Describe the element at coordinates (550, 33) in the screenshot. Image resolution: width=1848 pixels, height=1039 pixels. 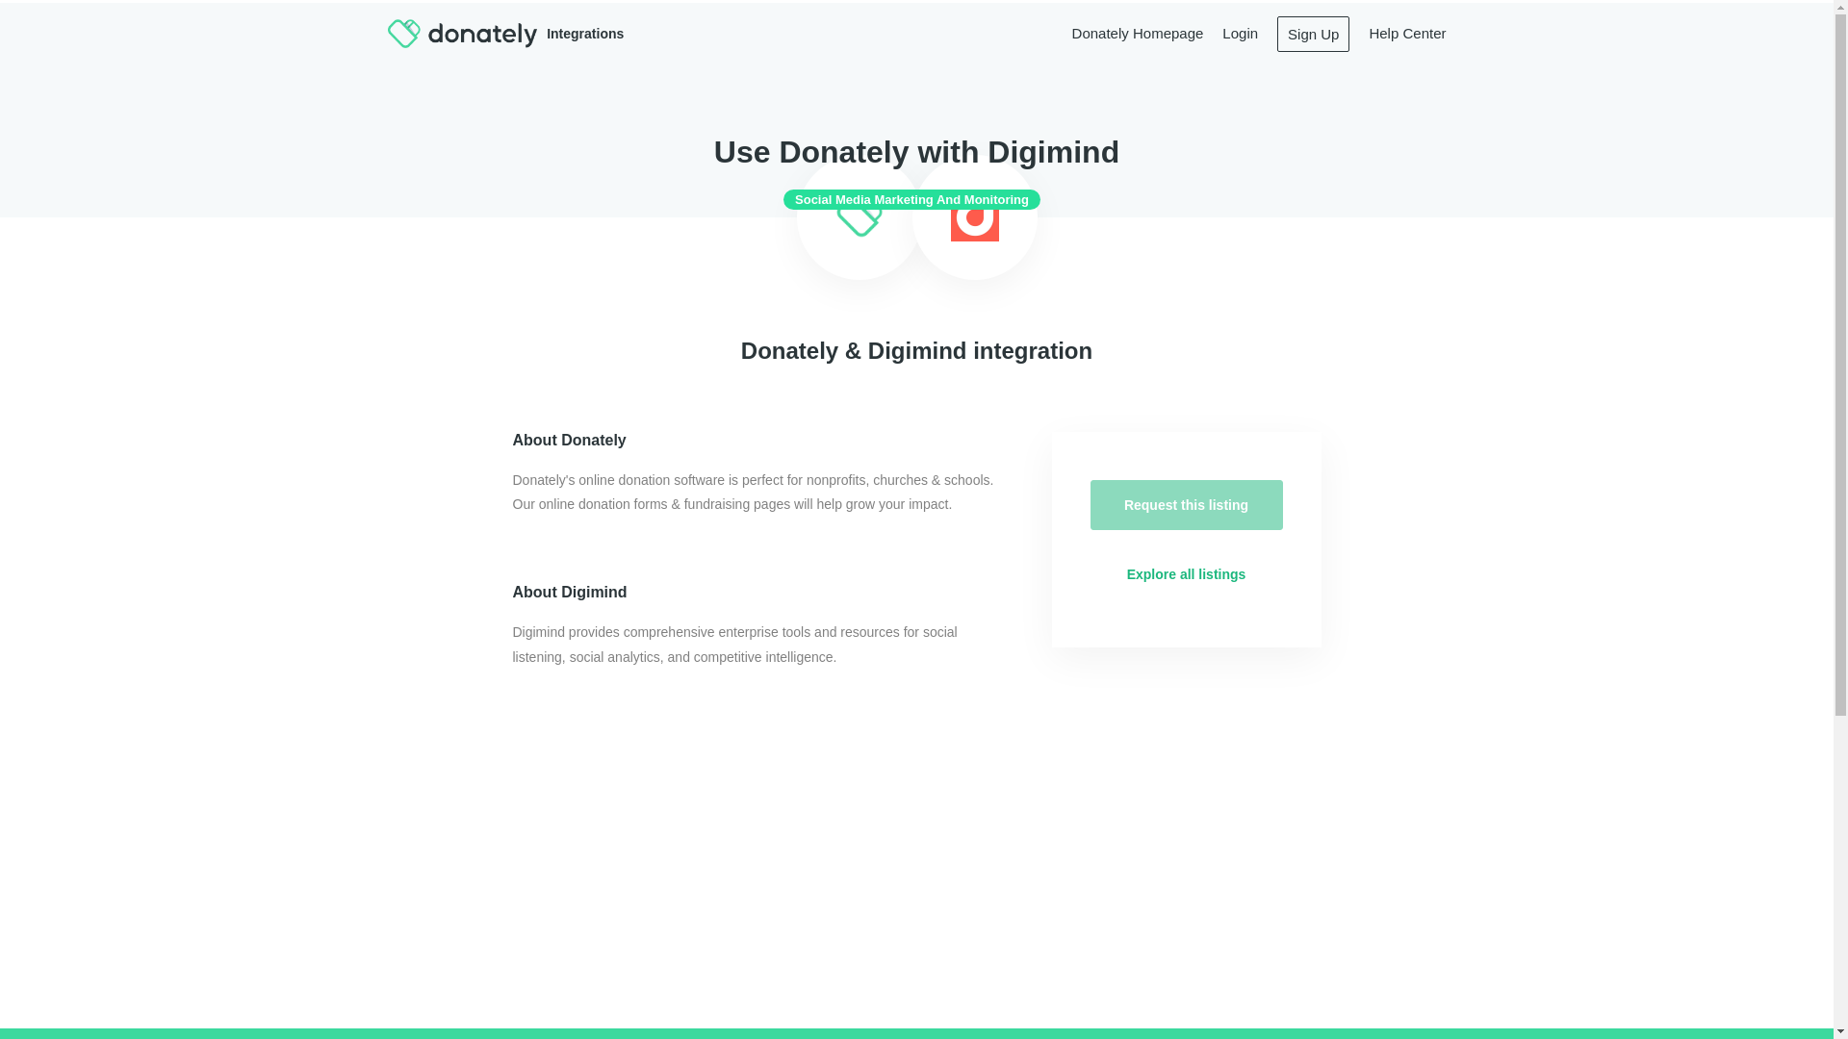
I see `Integrations` at that location.